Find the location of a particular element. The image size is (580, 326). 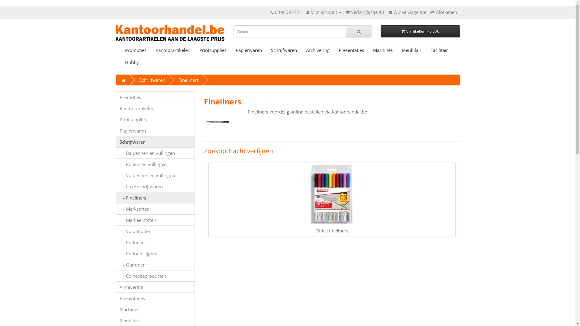

Archivering is located at coordinates (155, 287).